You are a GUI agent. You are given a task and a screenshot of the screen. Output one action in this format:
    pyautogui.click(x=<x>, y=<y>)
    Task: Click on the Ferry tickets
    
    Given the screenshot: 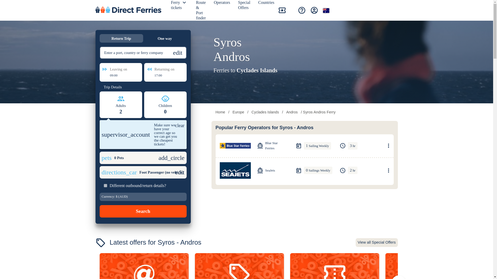 What is the action you would take?
    pyautogui.click(x=177, y=6)
    